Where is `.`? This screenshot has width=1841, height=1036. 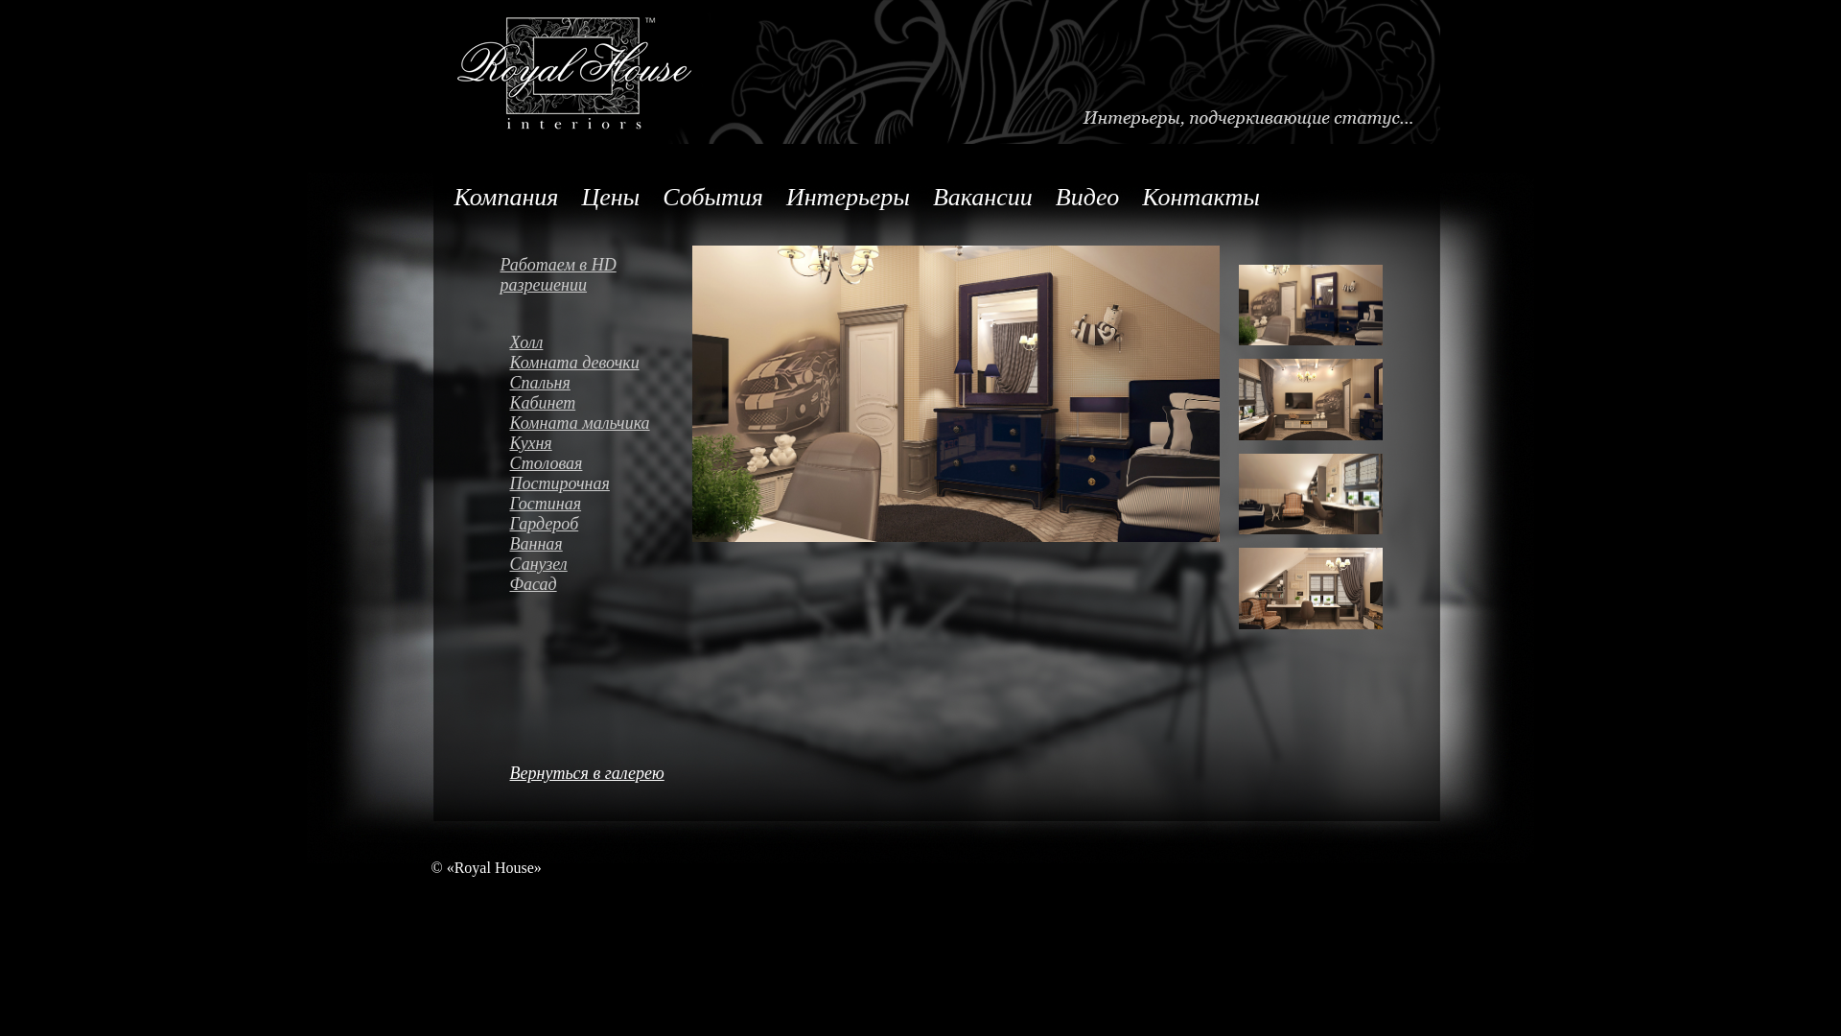 . is located at coordinates (848, 551).